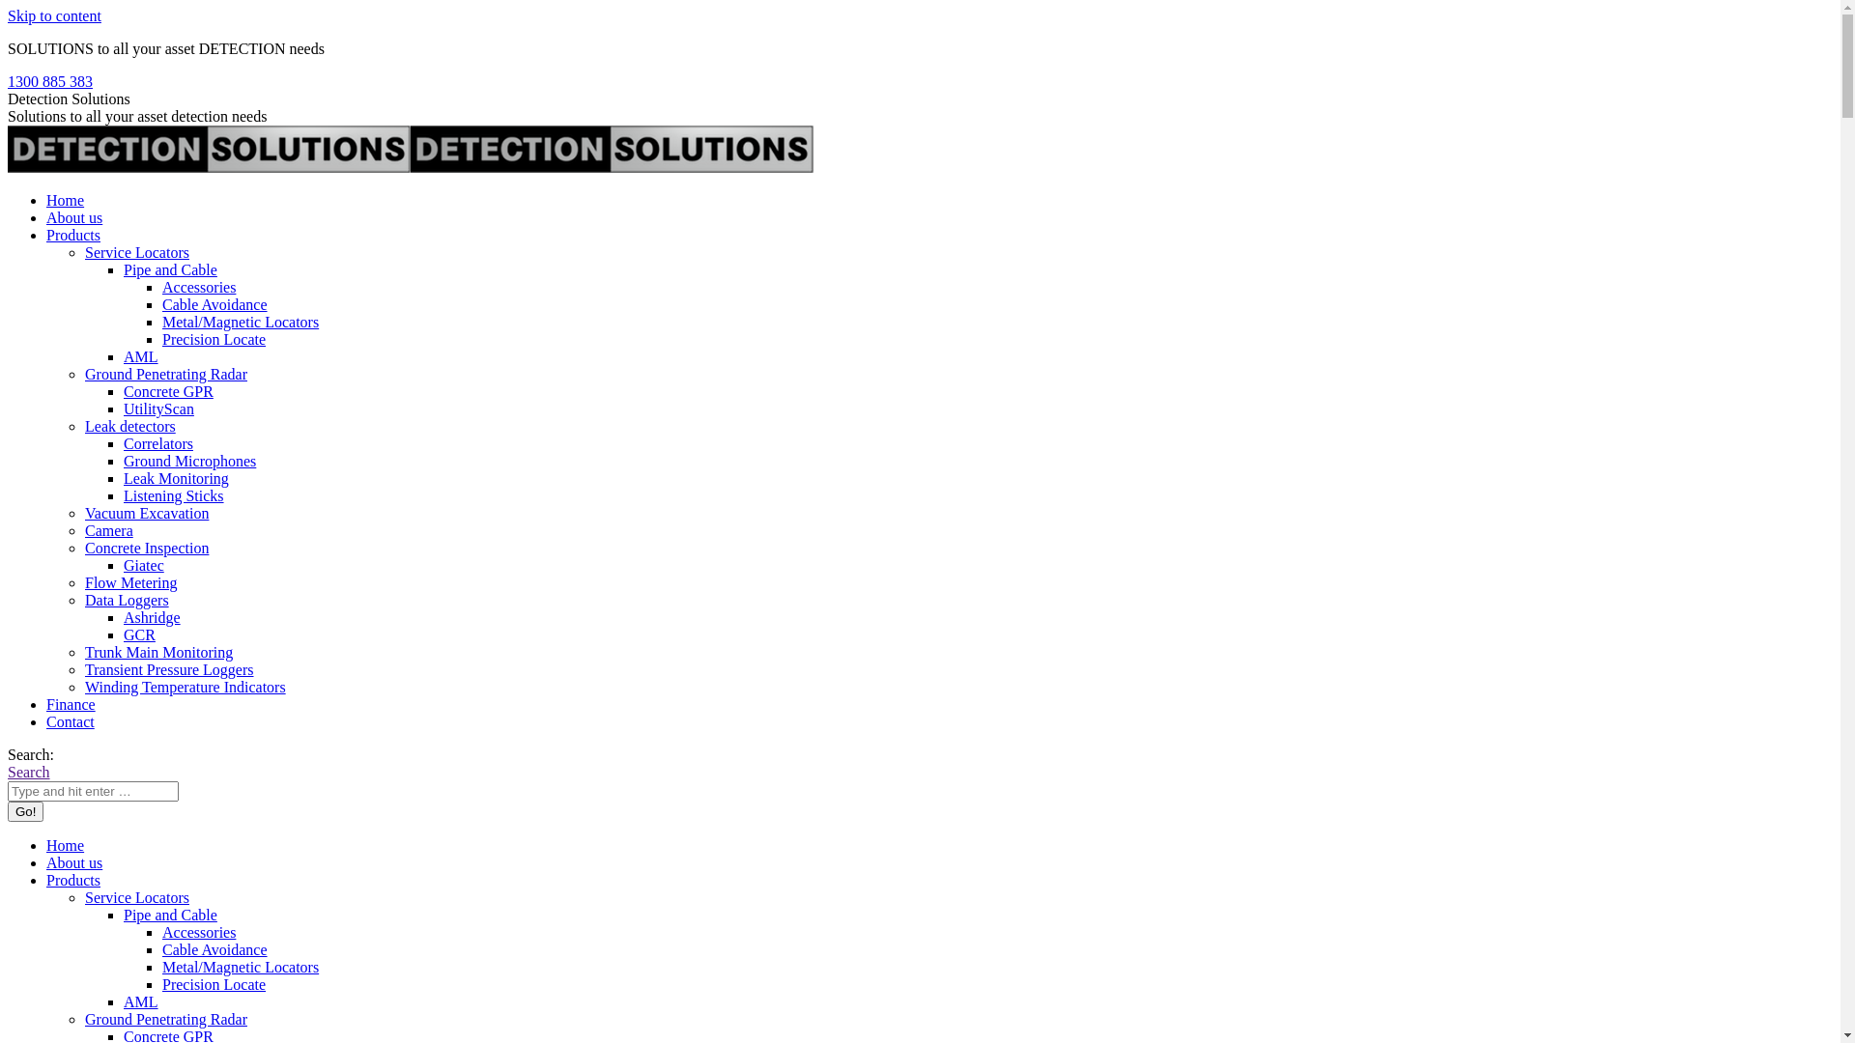 Image resolution: width=1855 pixels, height=1043 pixels. What do you see at coordinates (168, 392) in the screenshot?
I see `Concrete GPR` at bounding box center [168, 392].